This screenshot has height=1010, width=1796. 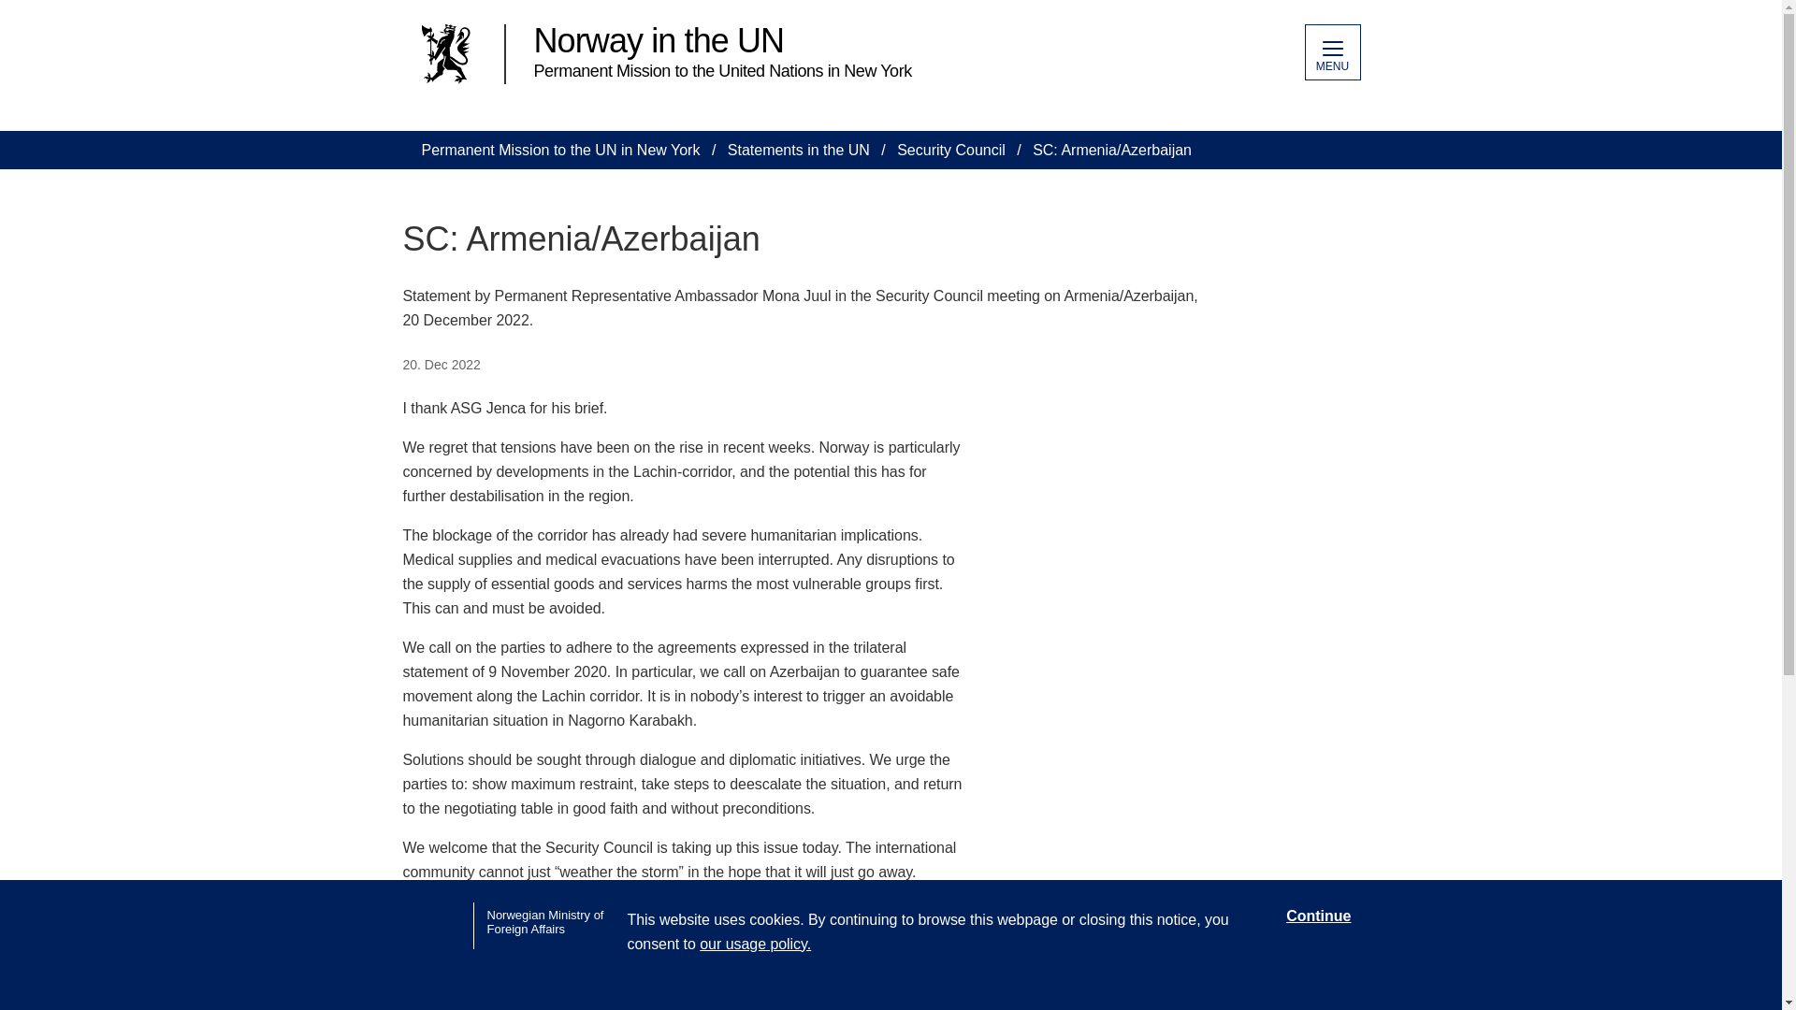 I want to click on Security Council, so click(x=950, y=150).